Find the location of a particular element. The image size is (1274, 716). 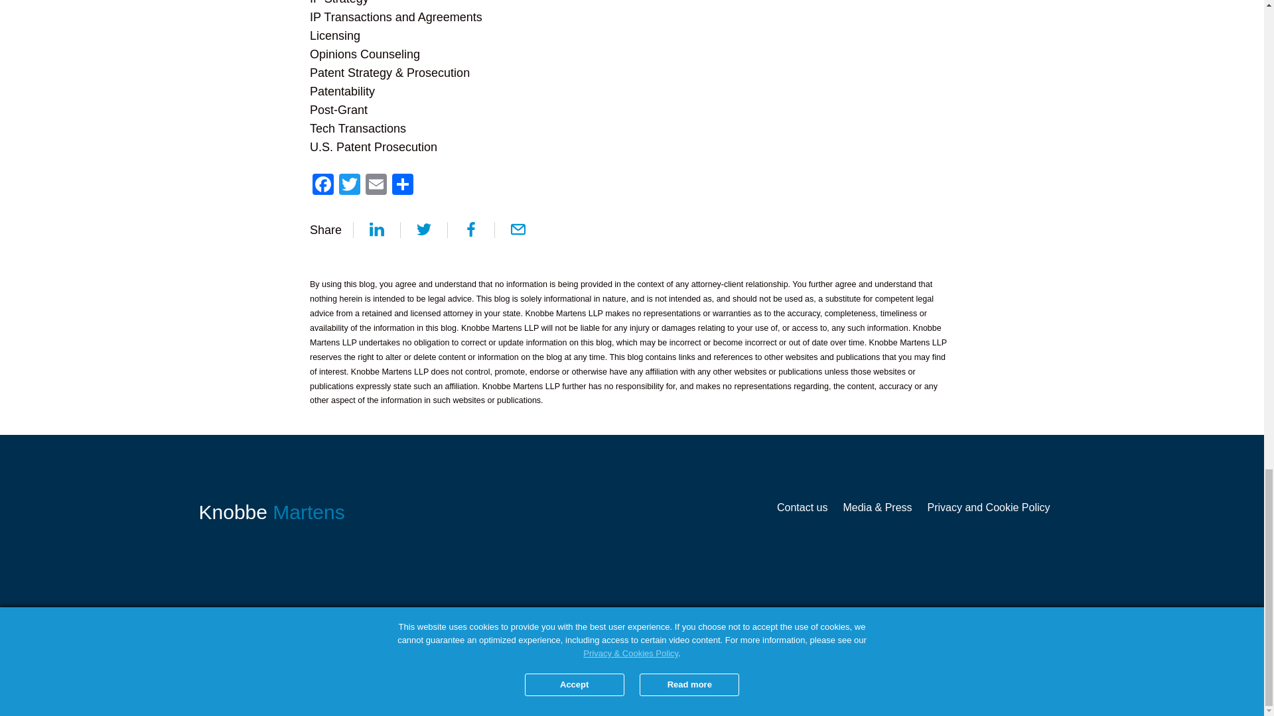

Privacy and Cookie Policy is located at coordinates (989, 508).